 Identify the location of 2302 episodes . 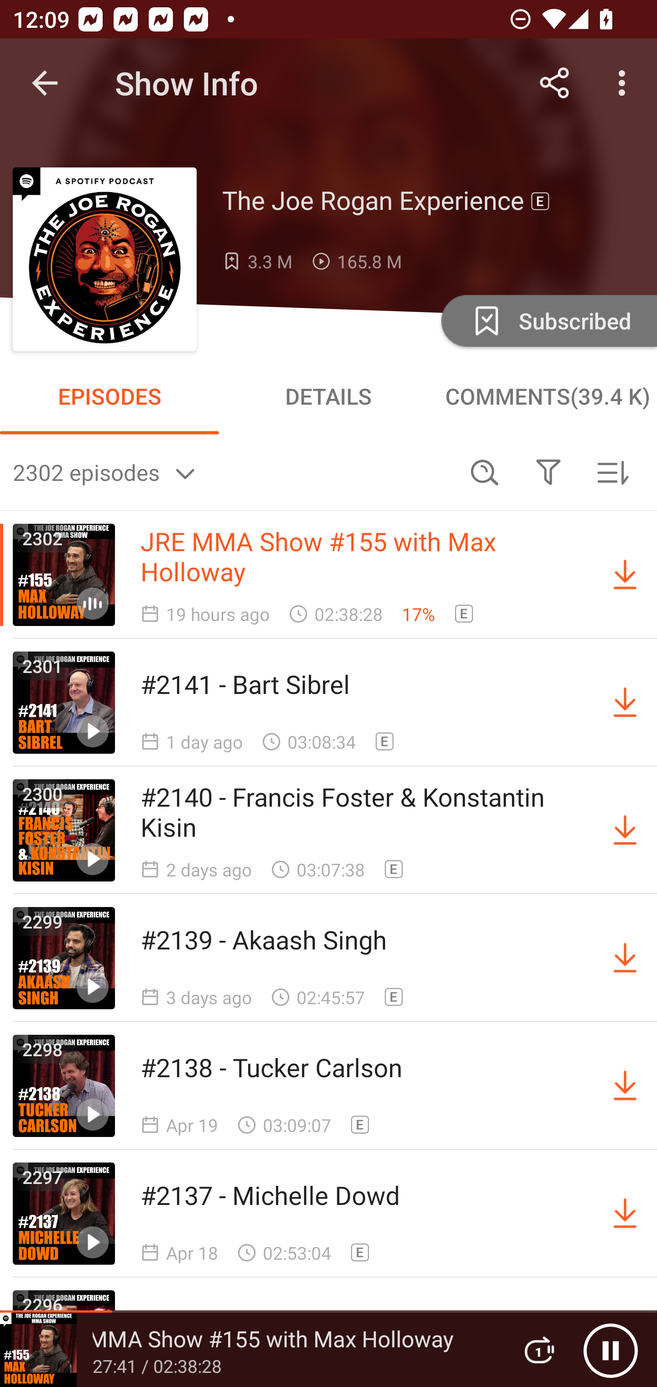
(233, 472).